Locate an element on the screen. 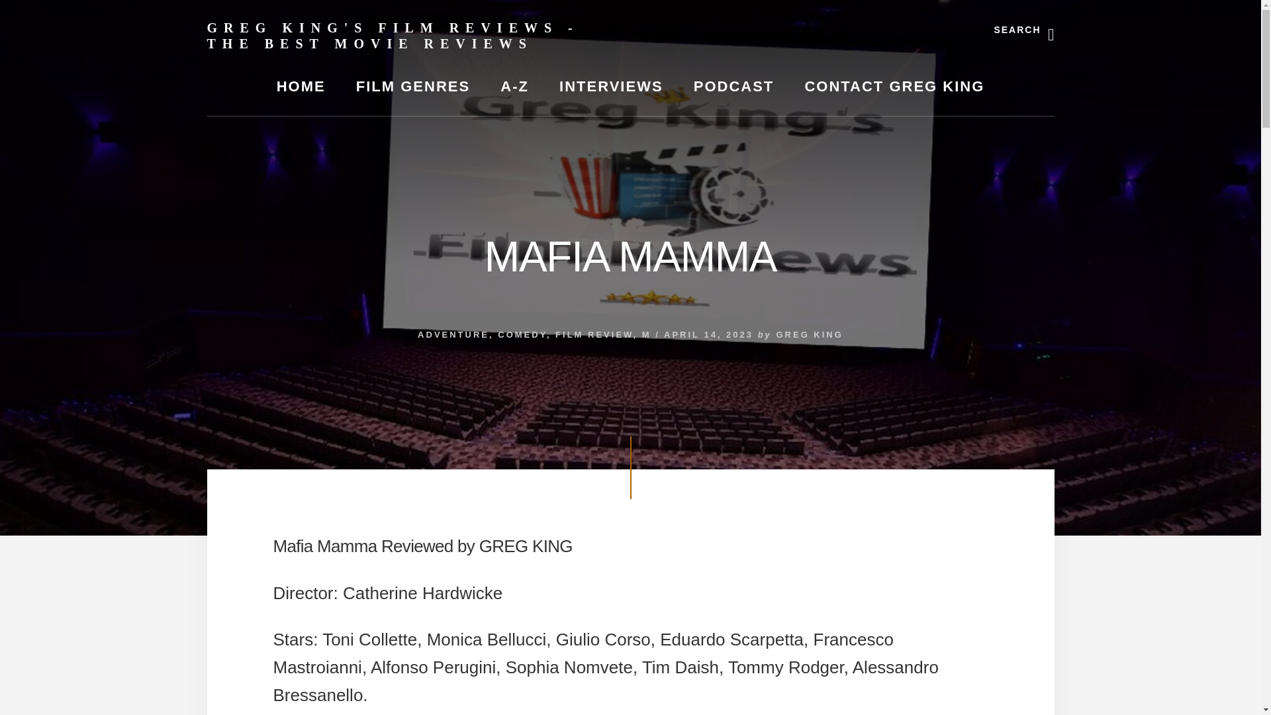 Image resolution: width=1271 pixels, height=715 pixels. A-Z is located at coordinates (514, 86).